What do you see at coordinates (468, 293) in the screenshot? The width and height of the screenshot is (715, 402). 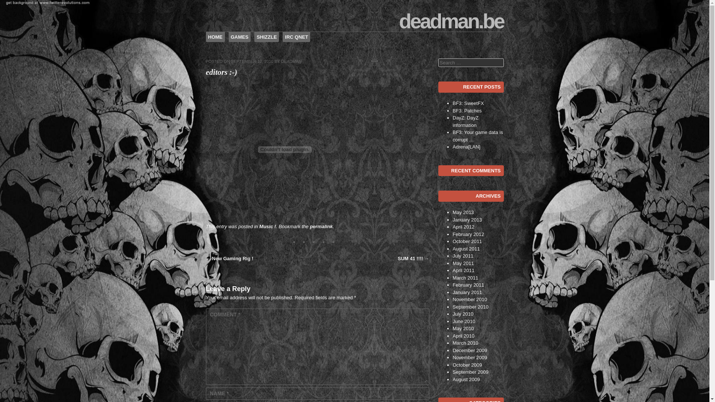 I see `January 2011` at bounding box center [468, 293].